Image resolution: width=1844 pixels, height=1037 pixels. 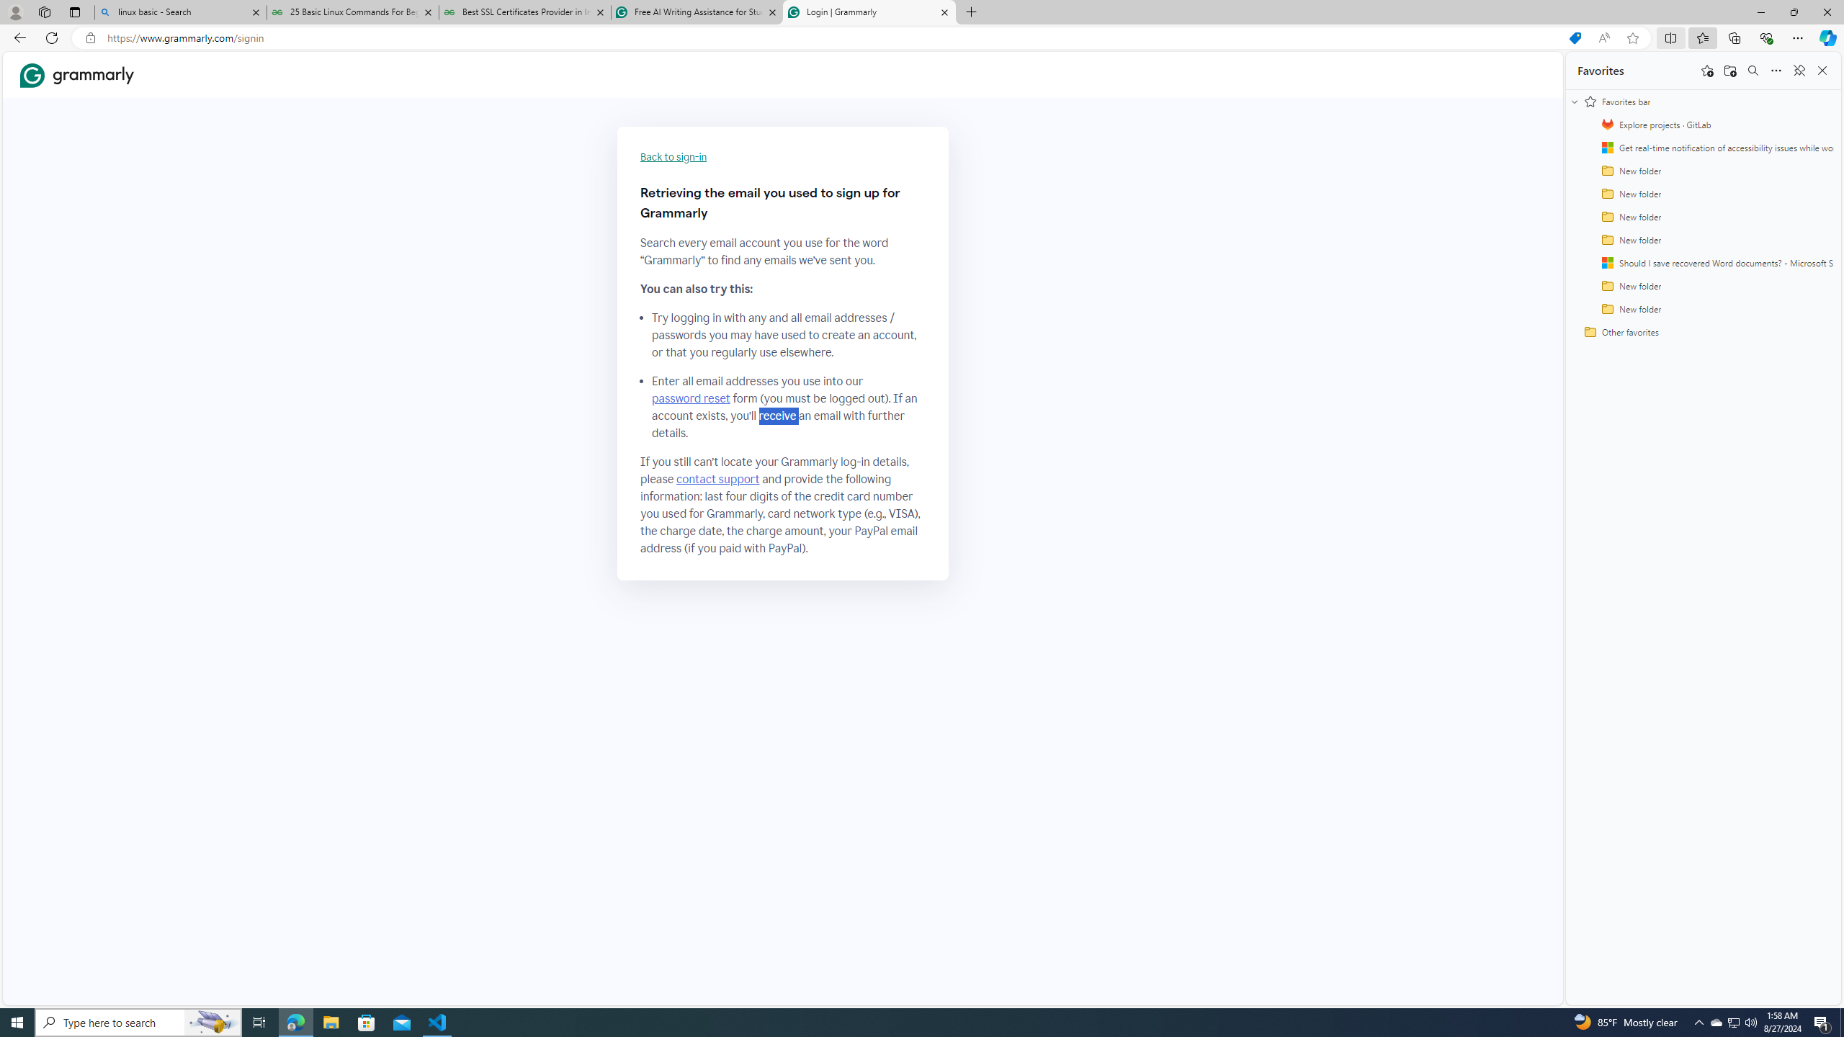 I want to click on password reset, so click(x=691, y=398).